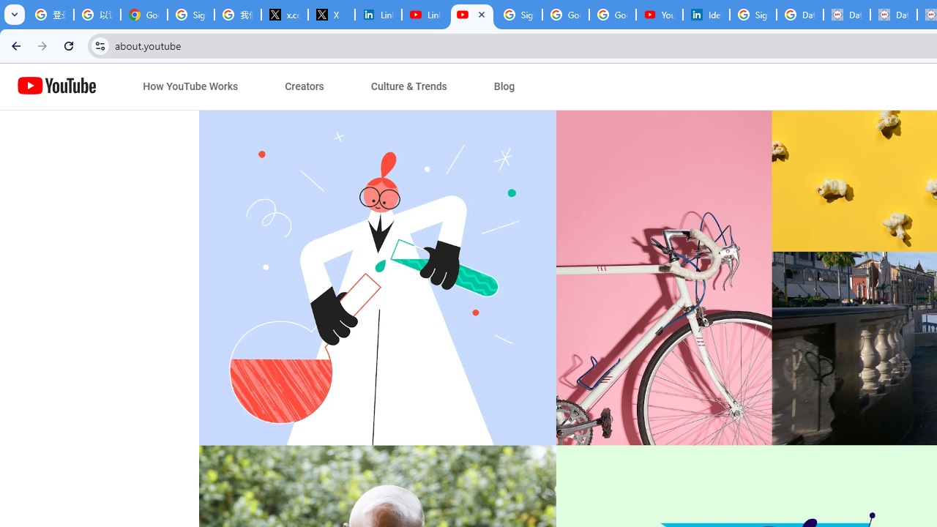  What do you see at coordinates (305, 86) in the screenshot?
I see `Creators` at bounding box center [305, 86].